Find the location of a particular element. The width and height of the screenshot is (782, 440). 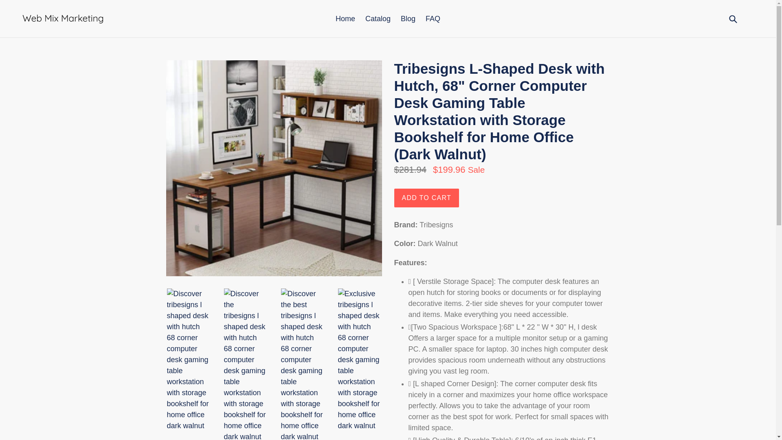

FAQ is located at coordinates (433, 19).